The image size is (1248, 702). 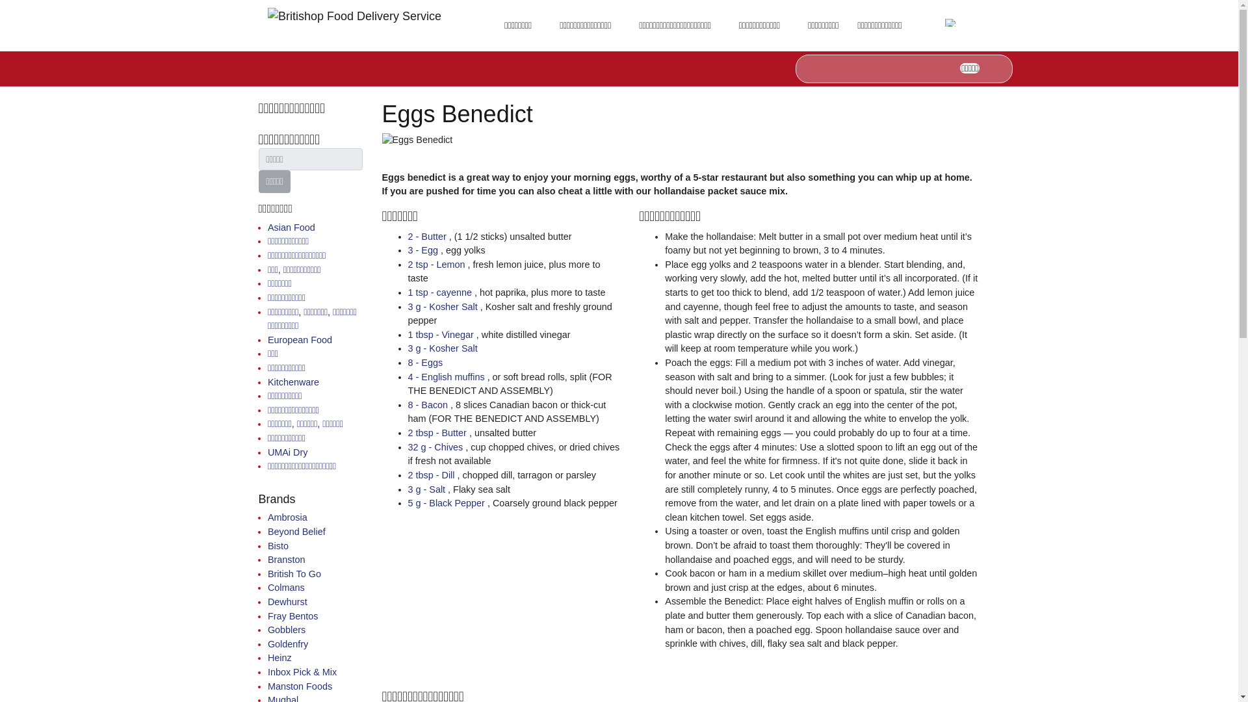 What do you see at coordinates (447, 502) in the screenshot?
I see `5 g - Black Pepper` at bounding box center [447, 502].